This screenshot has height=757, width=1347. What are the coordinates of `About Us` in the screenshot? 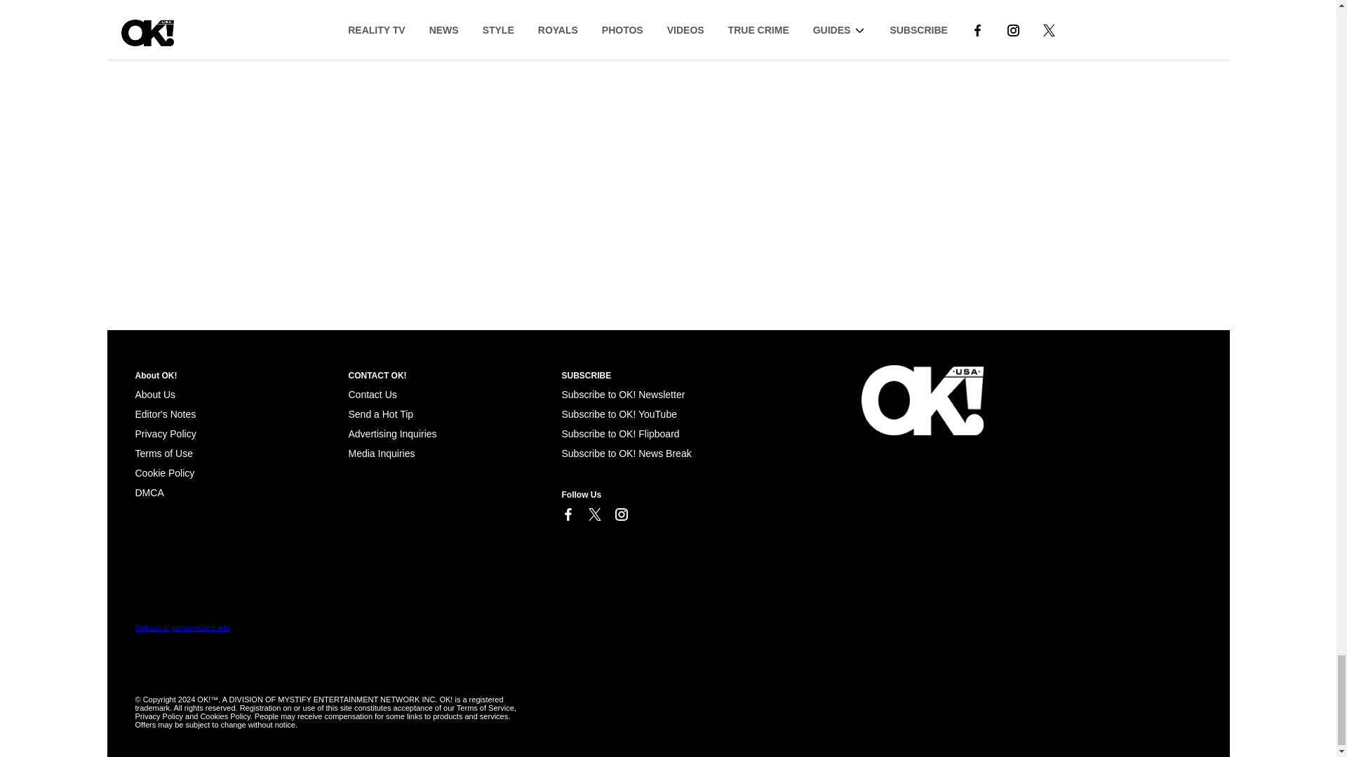 It's located at (154, 395).